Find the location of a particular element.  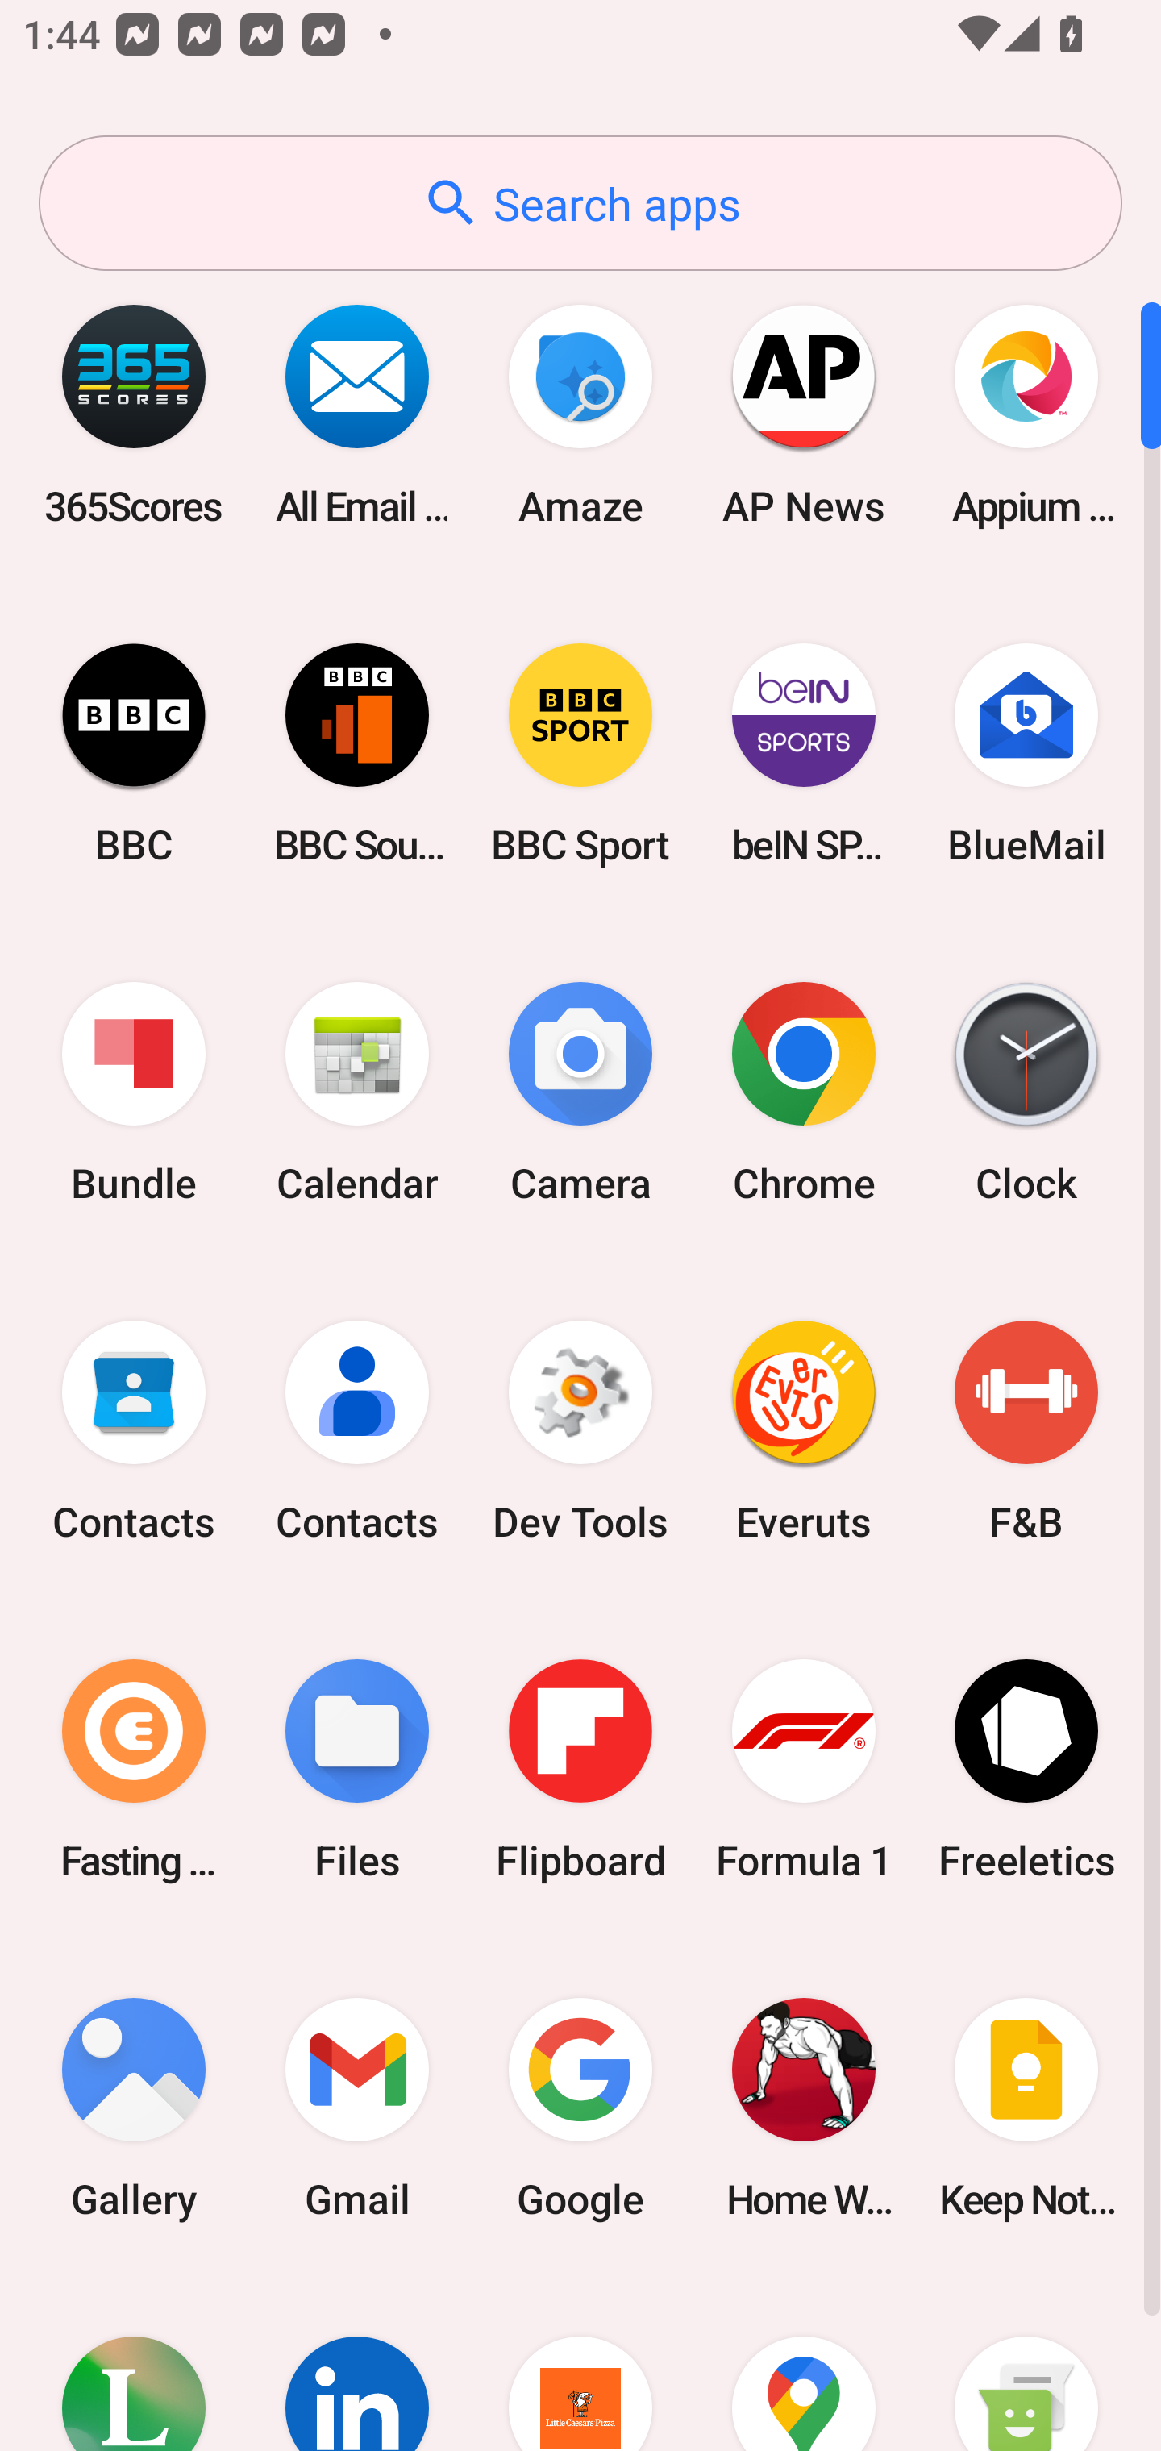

beIN SPORTS is located at coordinates (803, 753).